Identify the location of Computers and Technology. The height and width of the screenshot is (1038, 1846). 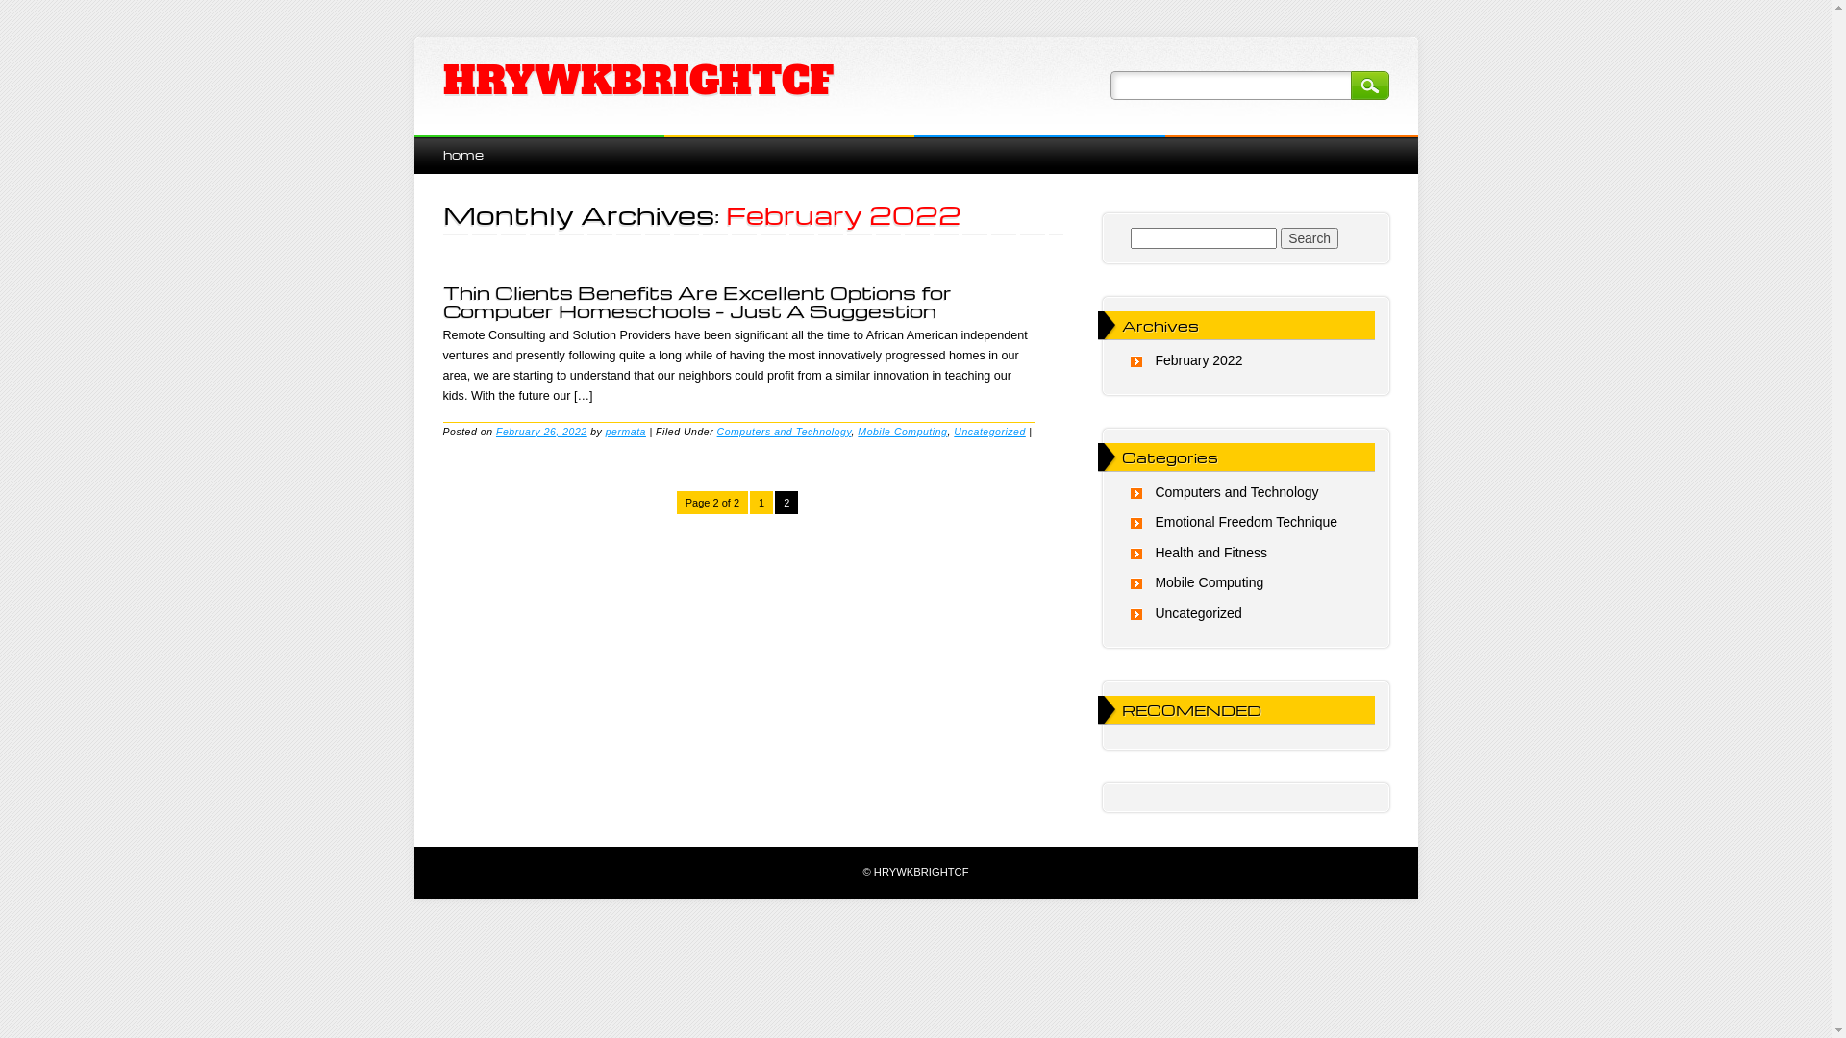
(785, 431).